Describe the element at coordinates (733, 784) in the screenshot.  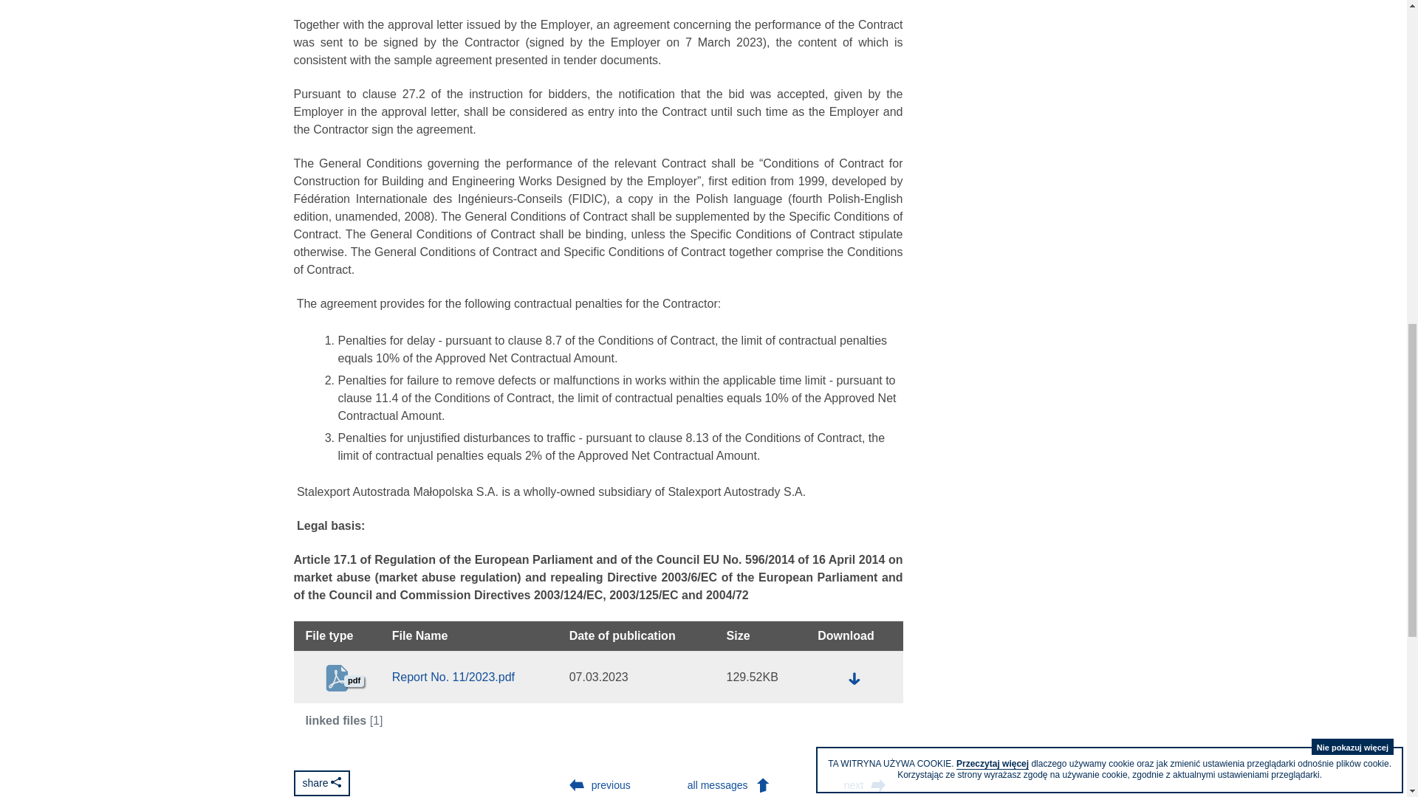
I see `all messages` at that location.